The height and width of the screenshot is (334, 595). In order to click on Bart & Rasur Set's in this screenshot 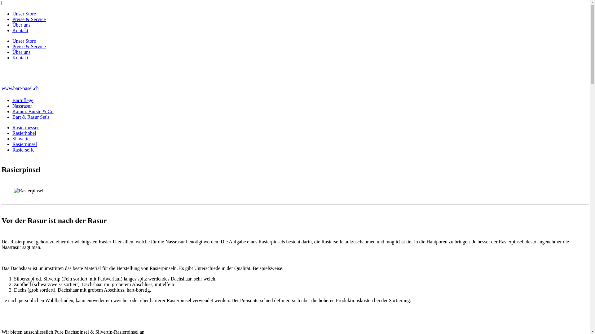, I will do `click(31, 117)`.